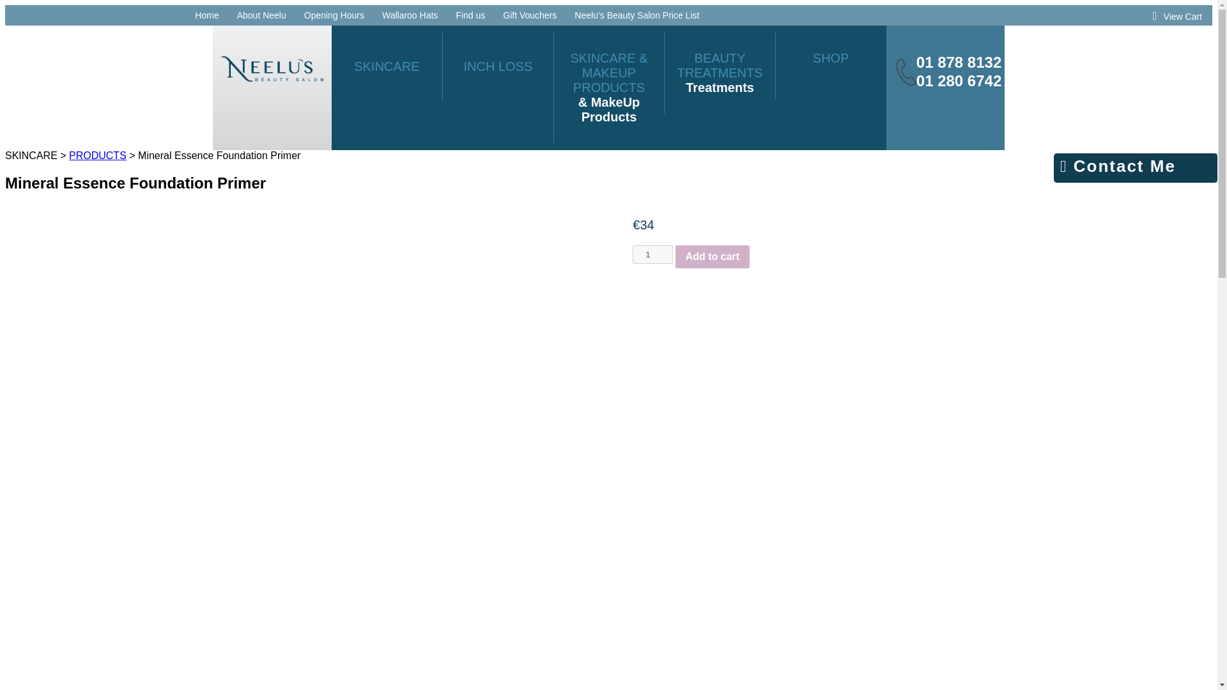 The width and height of the screenshot is (1227, 690). What do you see at coordinates (652, 254) in the screenshot?
I see `01 878 8132` at bounding box center [652, 254].